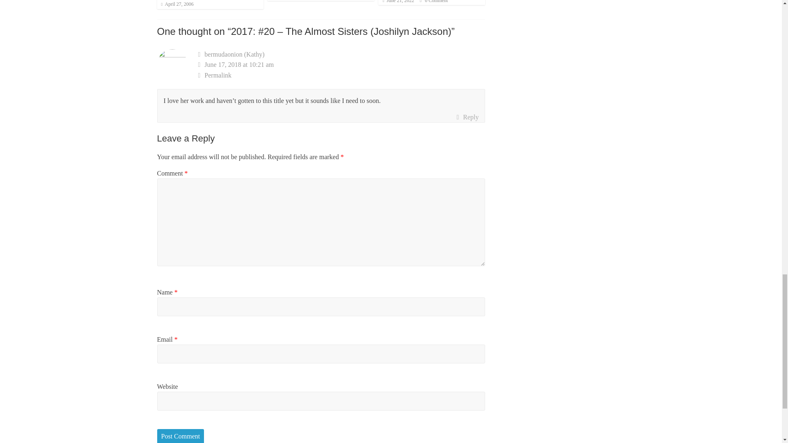  I want to click on 12:56 pm, so click(398, 2).